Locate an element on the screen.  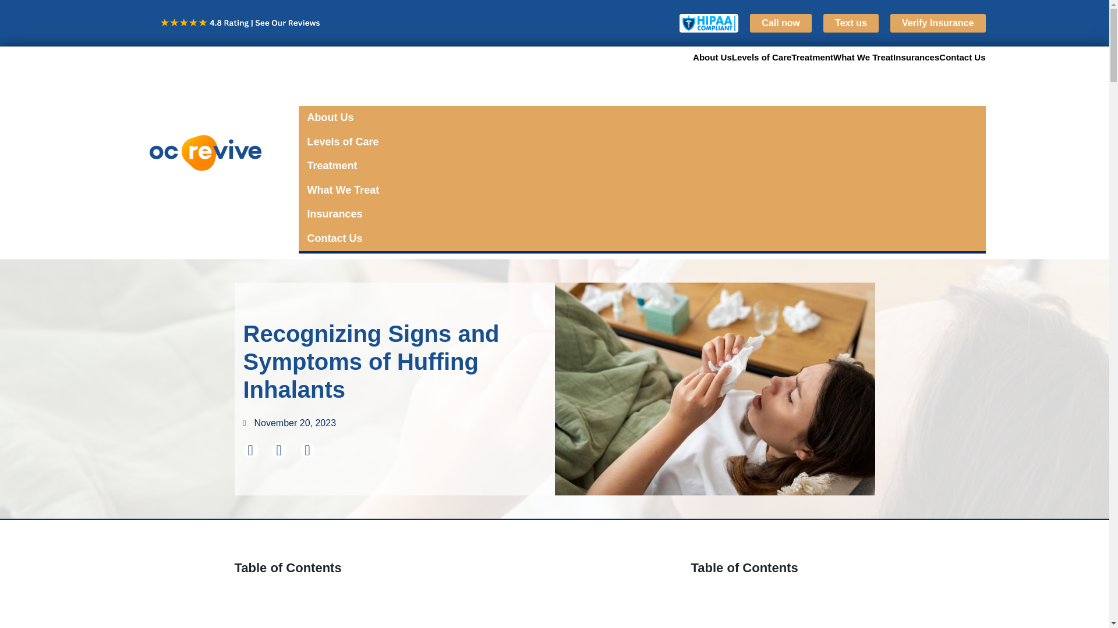
Levels of Care is located at coordinates (762, 57).